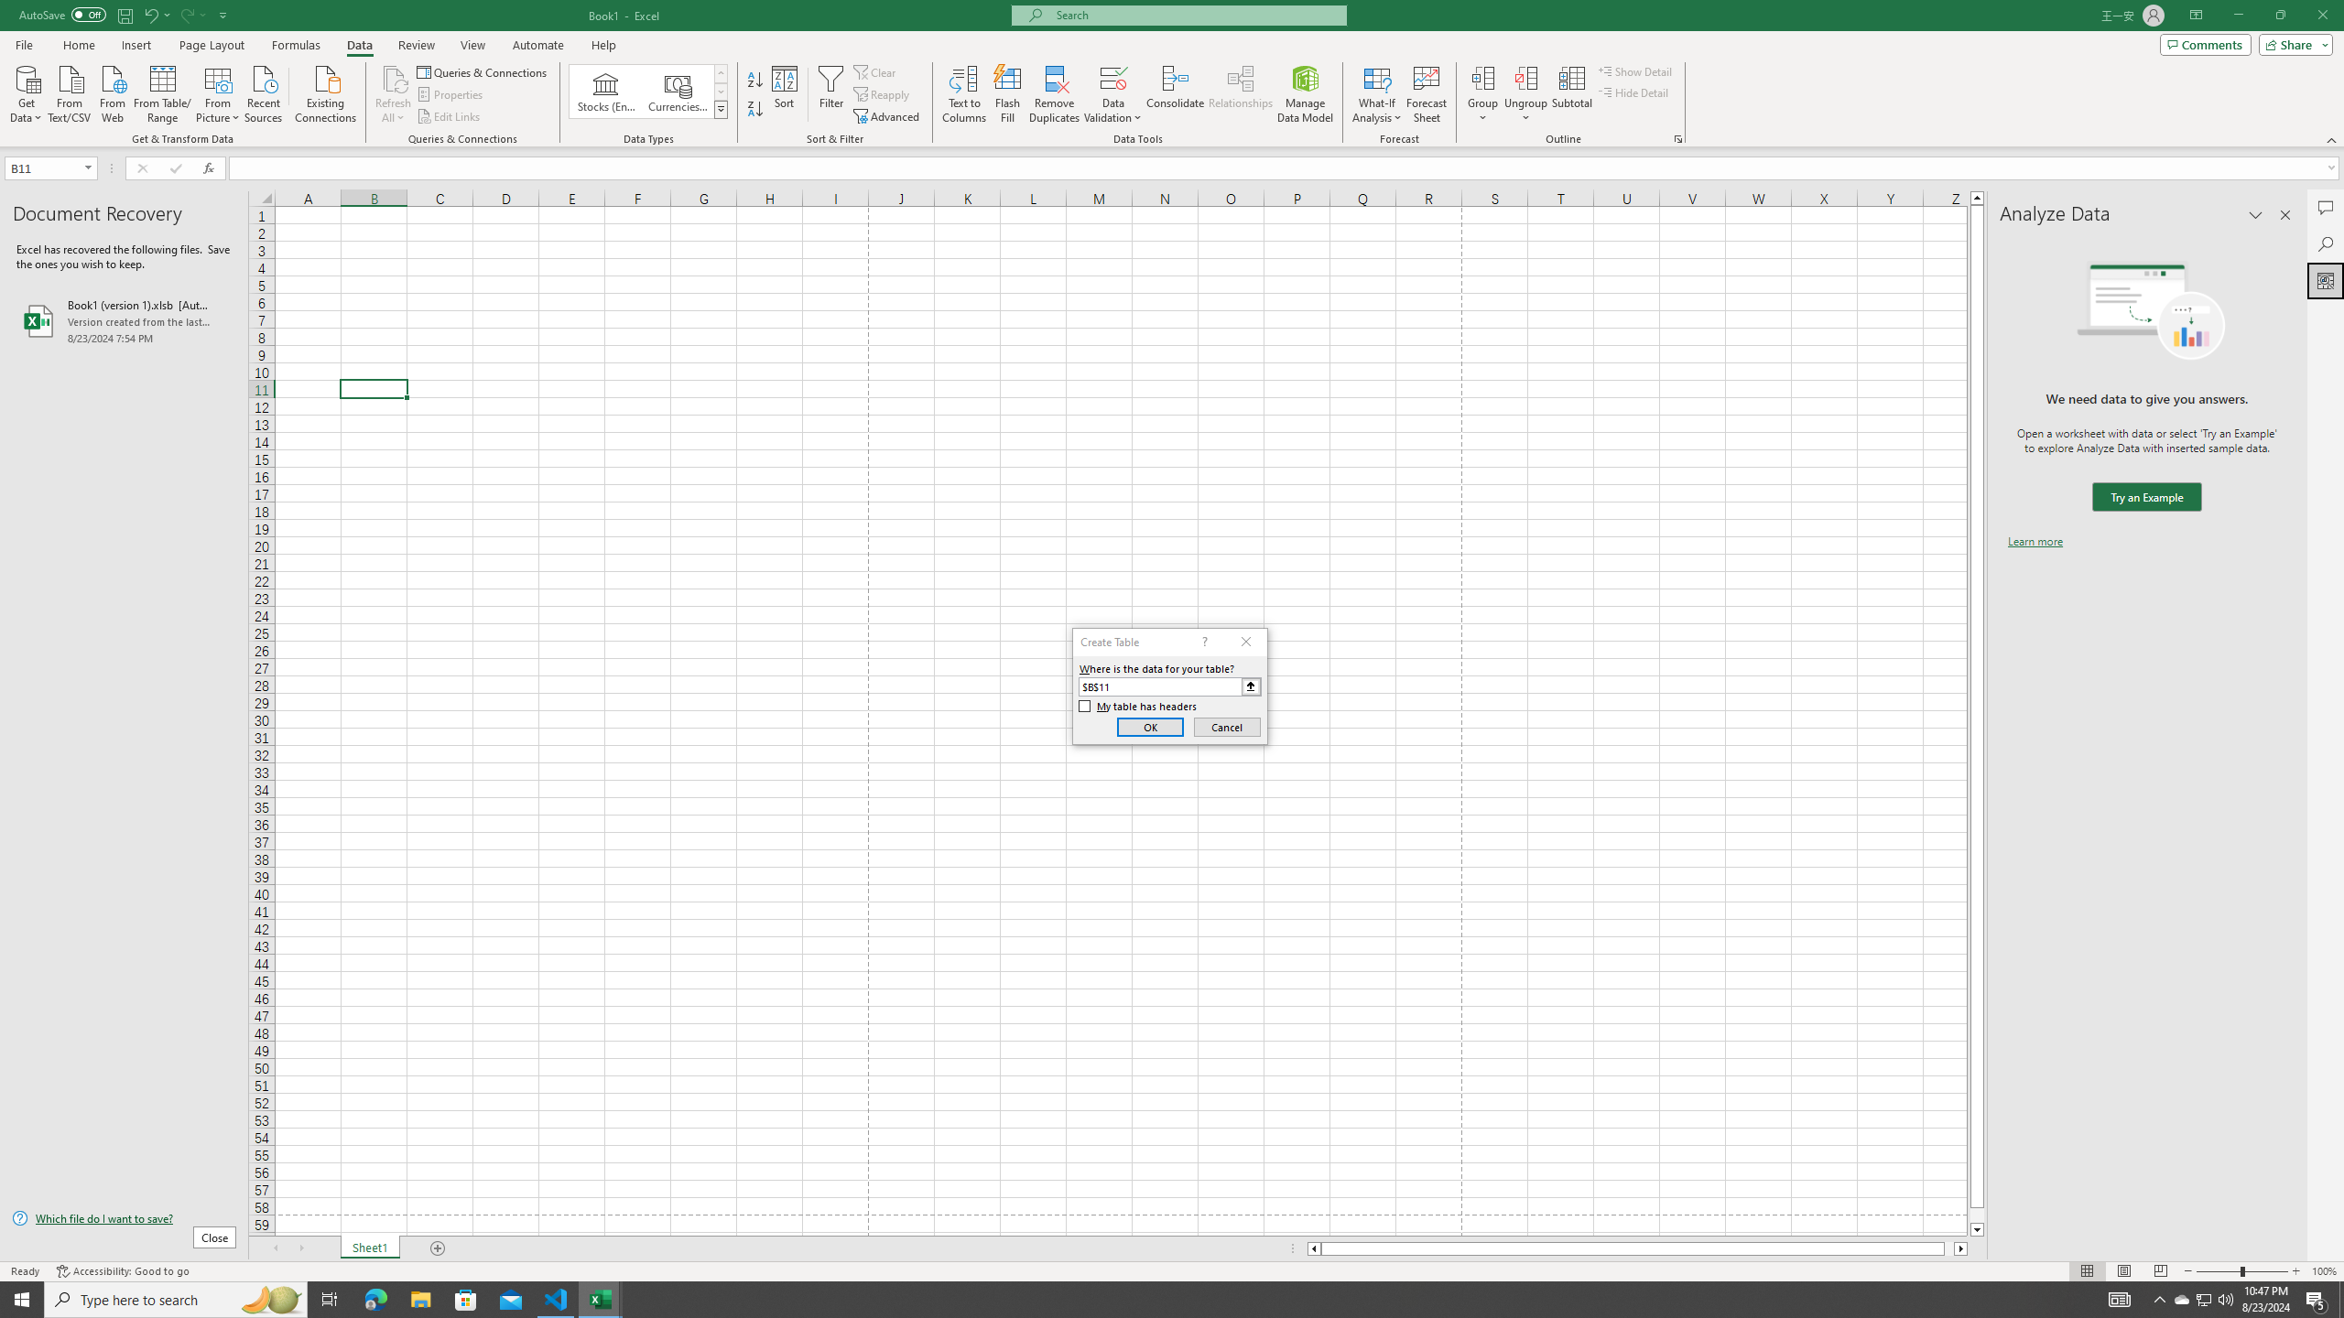 This screenshot has width=2344, height=1318. What do you see at coordinates (1055, 94) in the screenshot?
I see `Remove Duplicates` at bounding box center [1055, 94].